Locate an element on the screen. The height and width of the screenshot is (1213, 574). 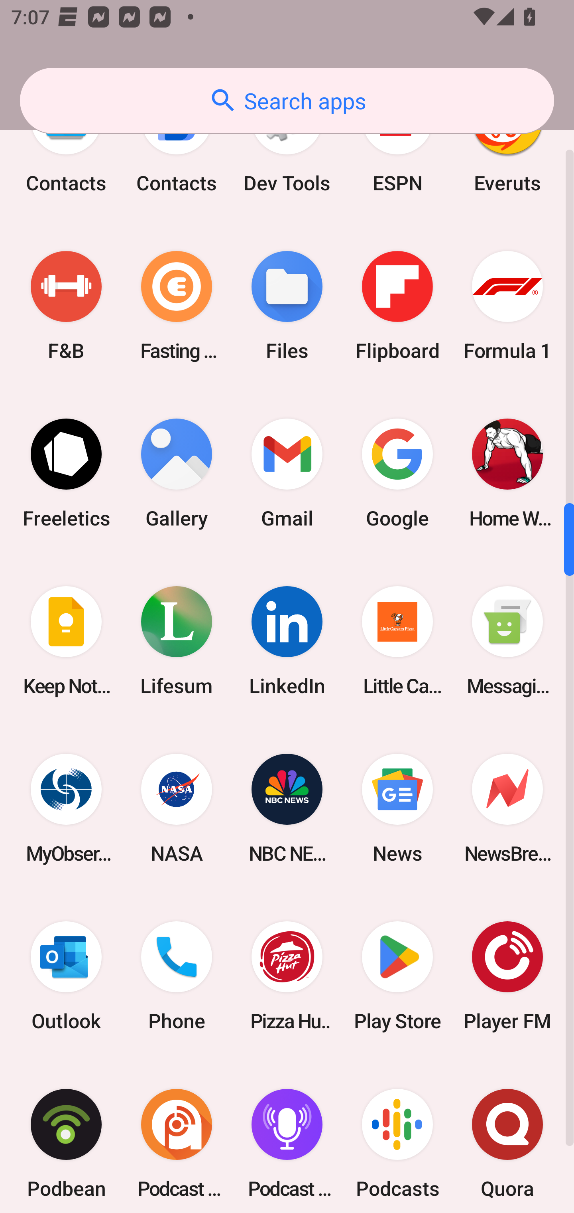
Freeletics is located at coordinates (66, 473).